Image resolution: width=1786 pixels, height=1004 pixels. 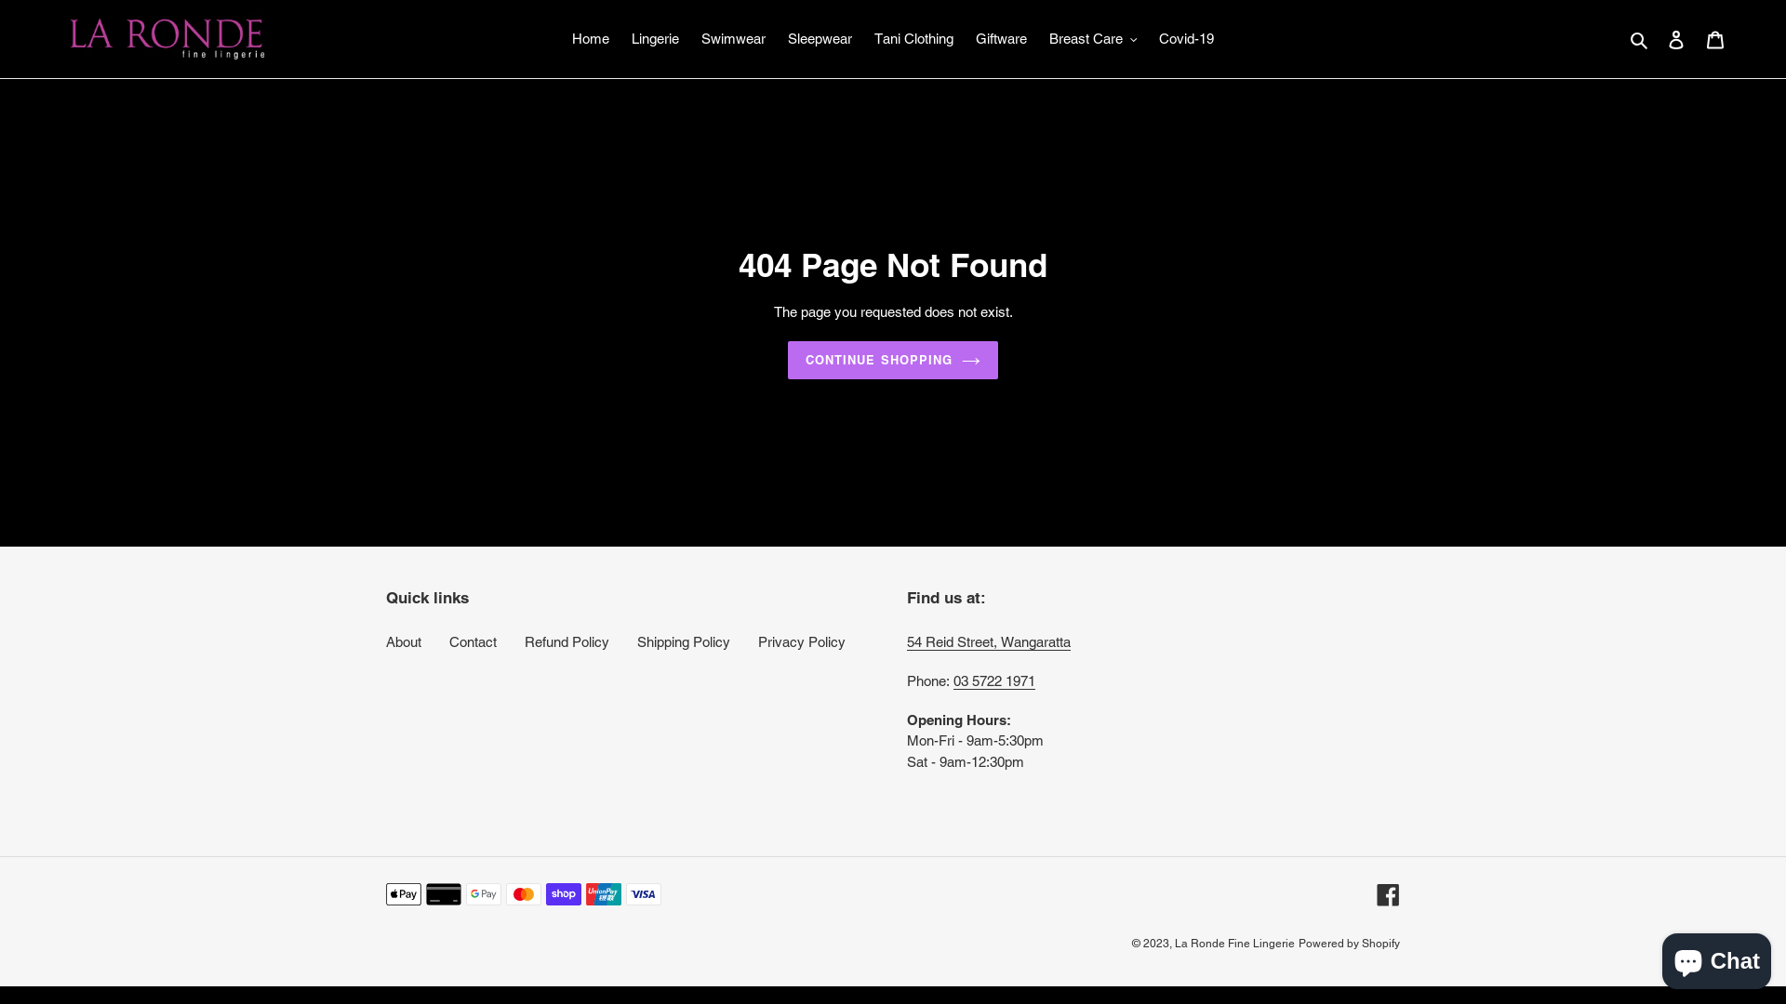 I want to click on 03 5722 1971, so click(x=994, y=681).